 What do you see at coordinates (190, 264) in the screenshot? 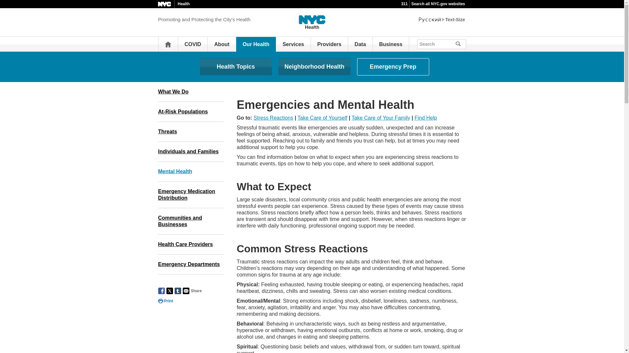
I see `Emergency Departments` at bounding box center [190, 264].